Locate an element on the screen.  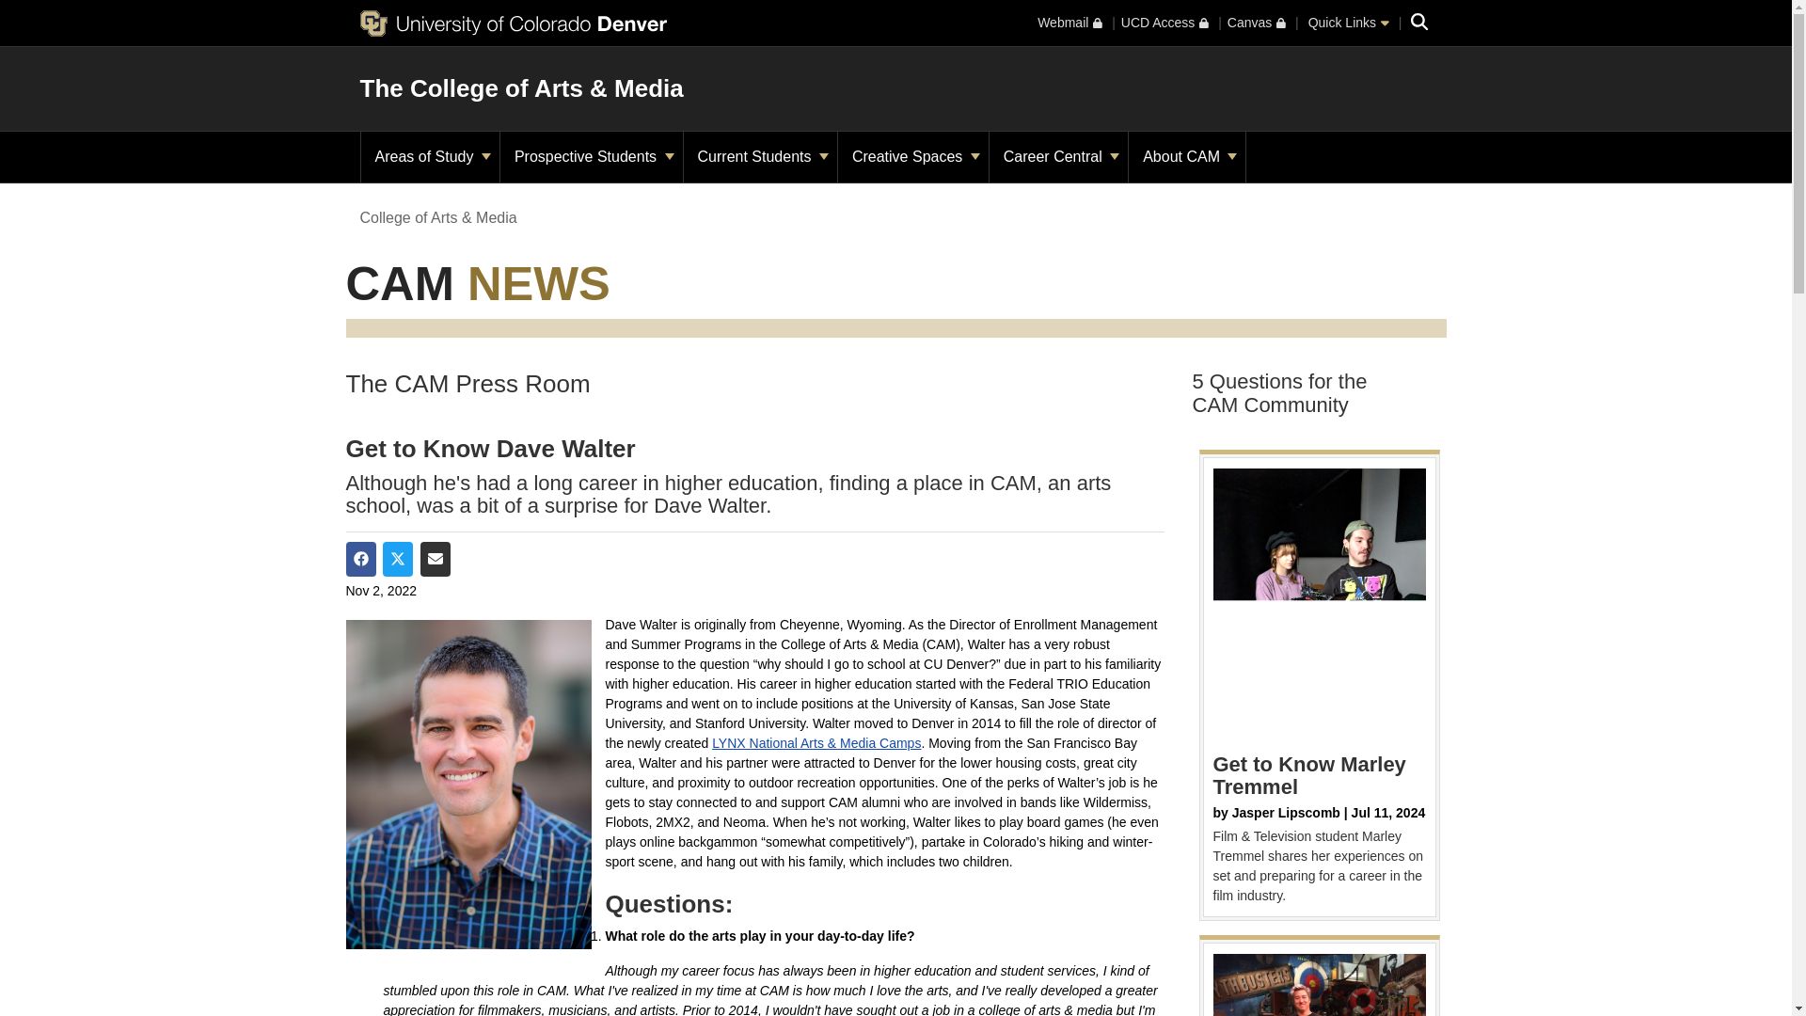
Canvas is located at coordinates (1257, 23).